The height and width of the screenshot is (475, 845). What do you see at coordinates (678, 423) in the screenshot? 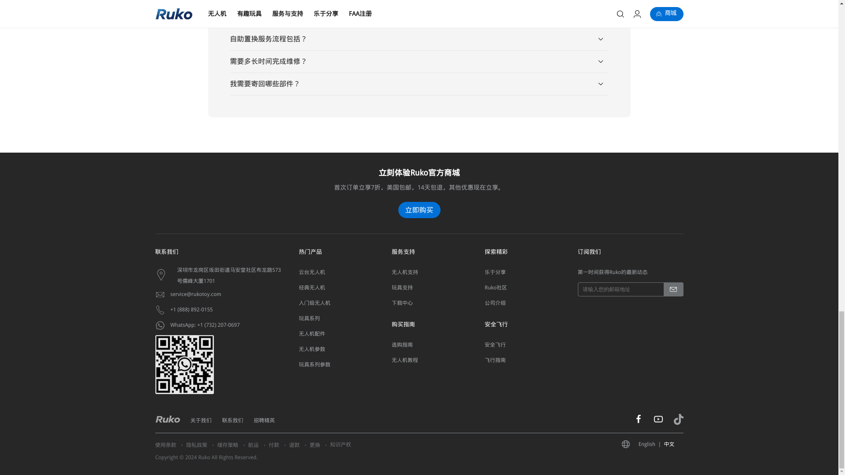
I see `tiktok` at bounding box center [678, 423].